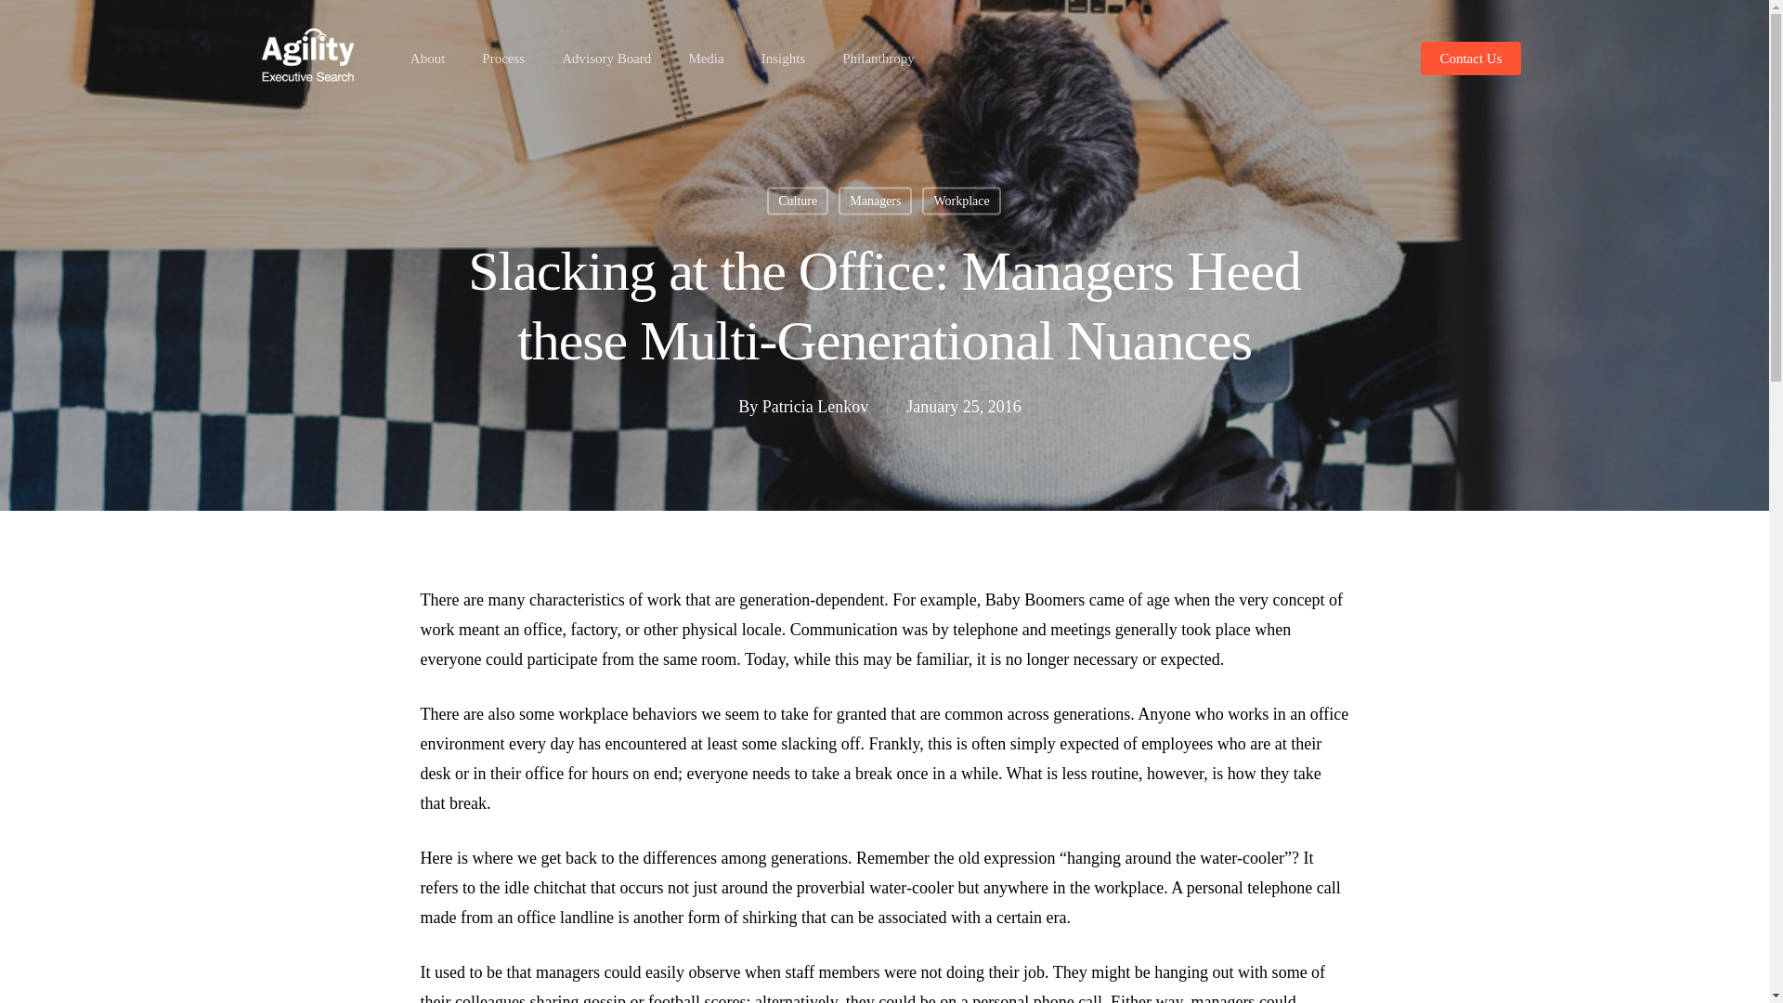  Describe the element at coordinates (815, 407) in the screenshot. I see `Posts by Patricia Lenkov` at that location.